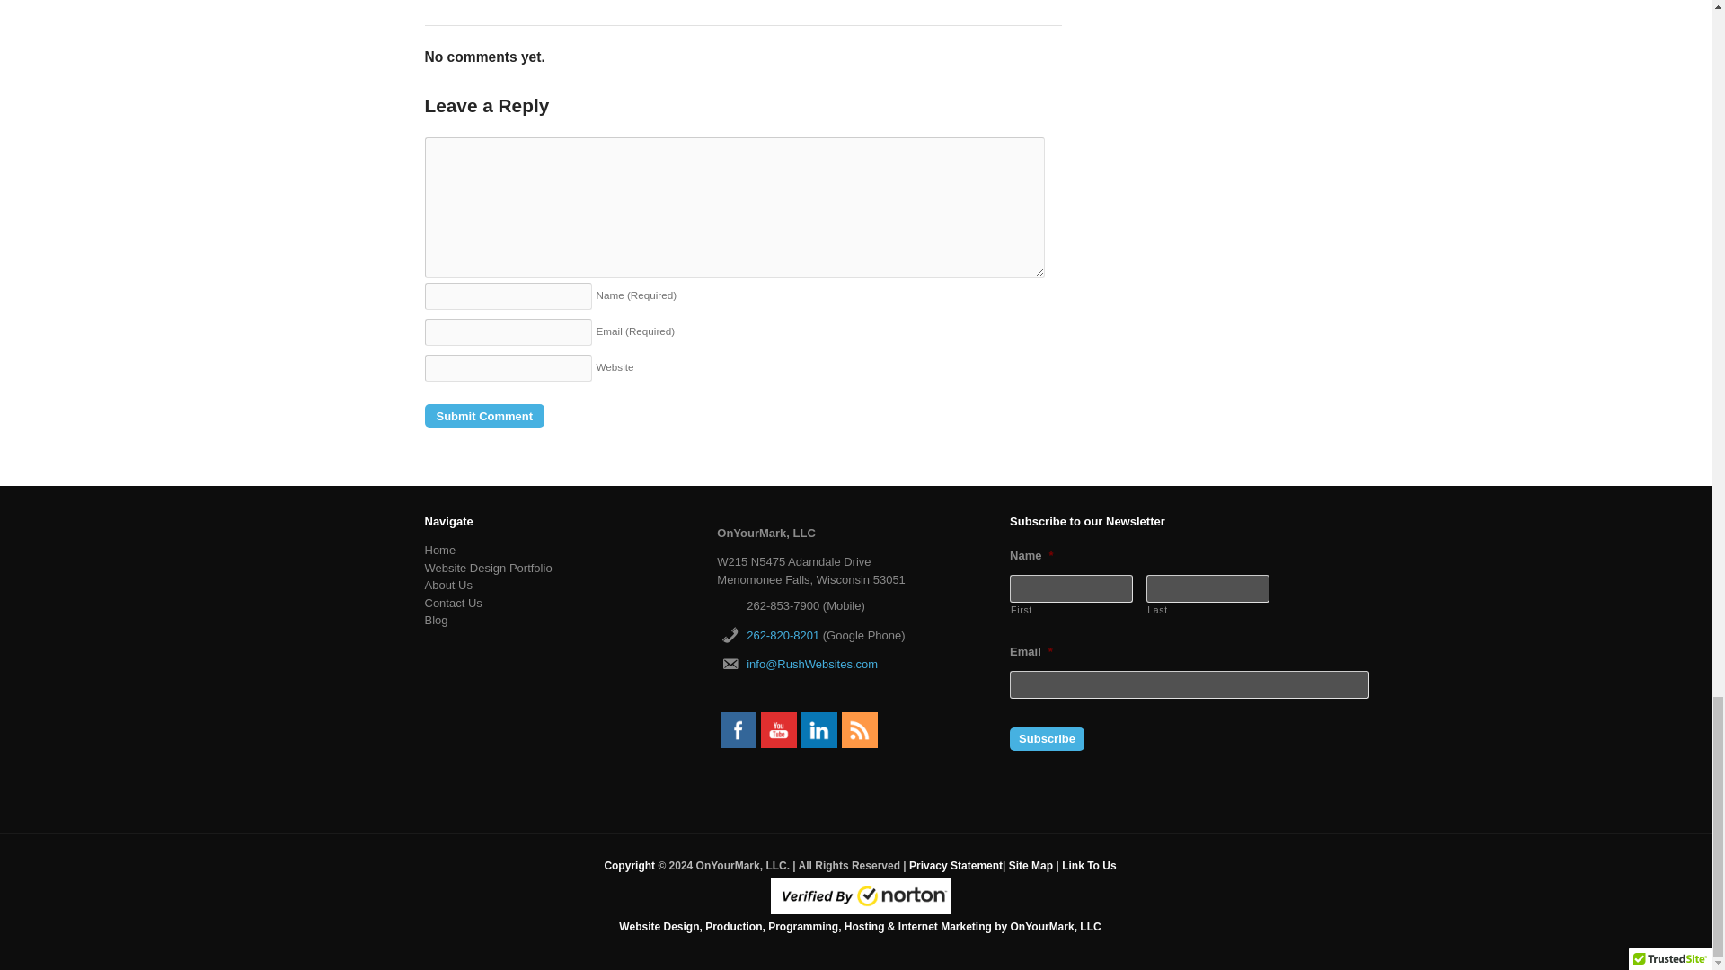 This screenshot has width=1725, height=970. I want to click on Subscribe, so click(1047, 738).